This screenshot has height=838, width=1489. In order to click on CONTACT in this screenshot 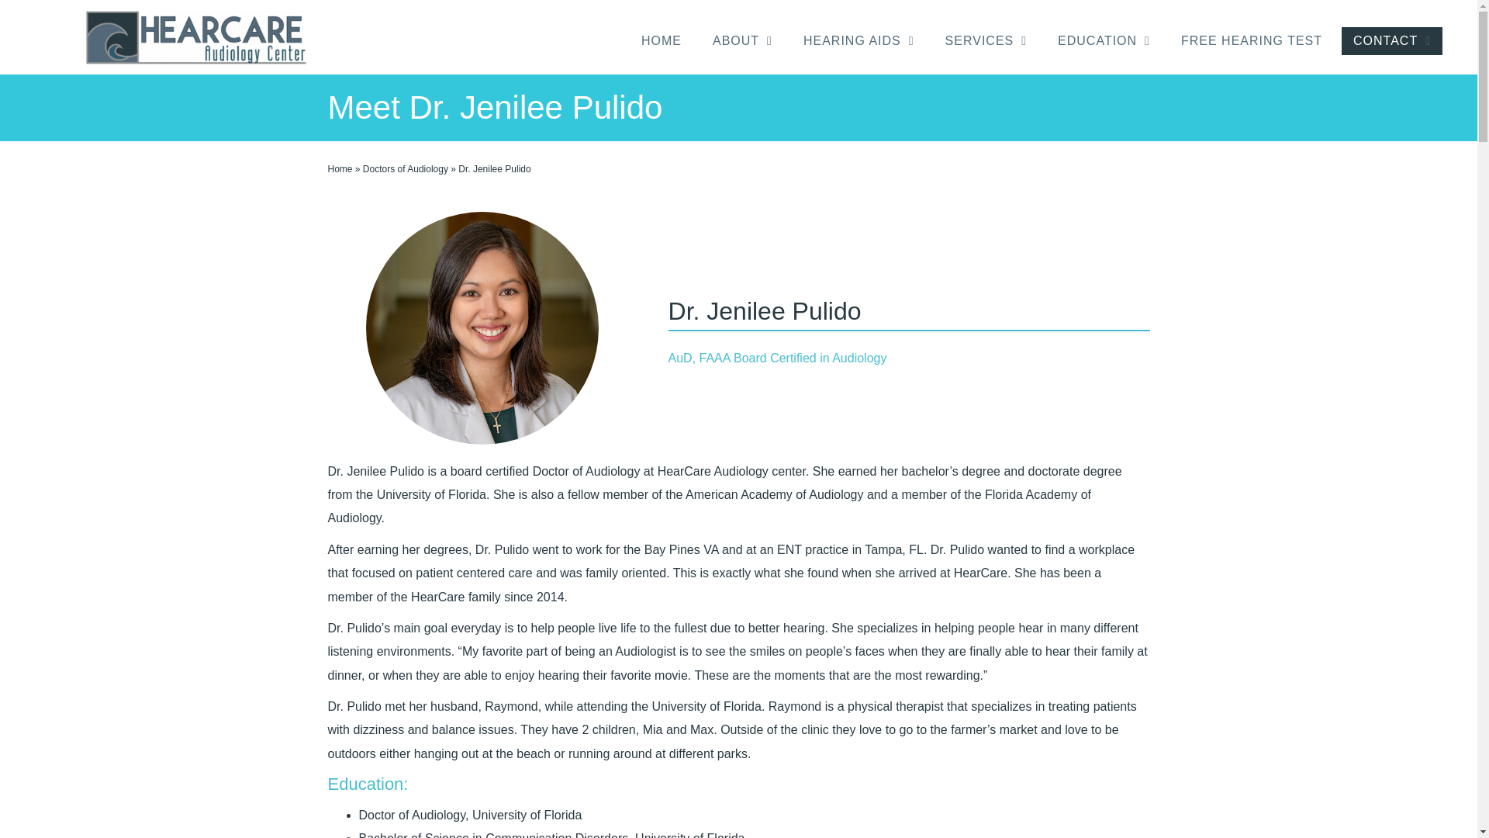, I will do `click(1391, 40)`.